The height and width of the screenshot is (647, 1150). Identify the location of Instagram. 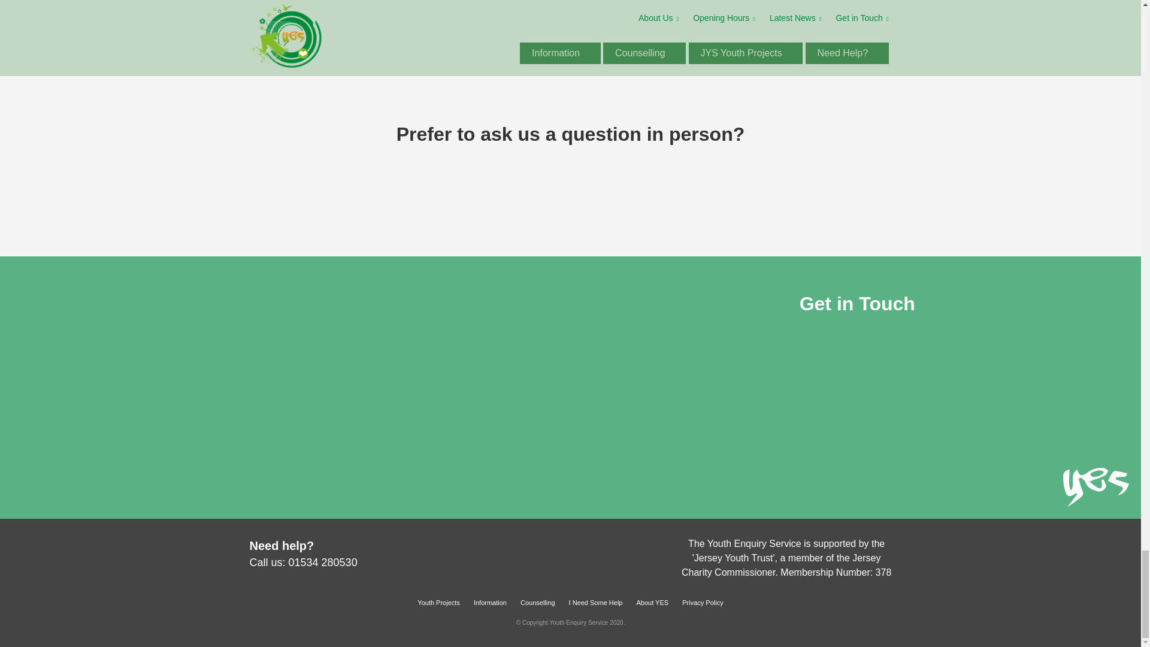
(552, 550).